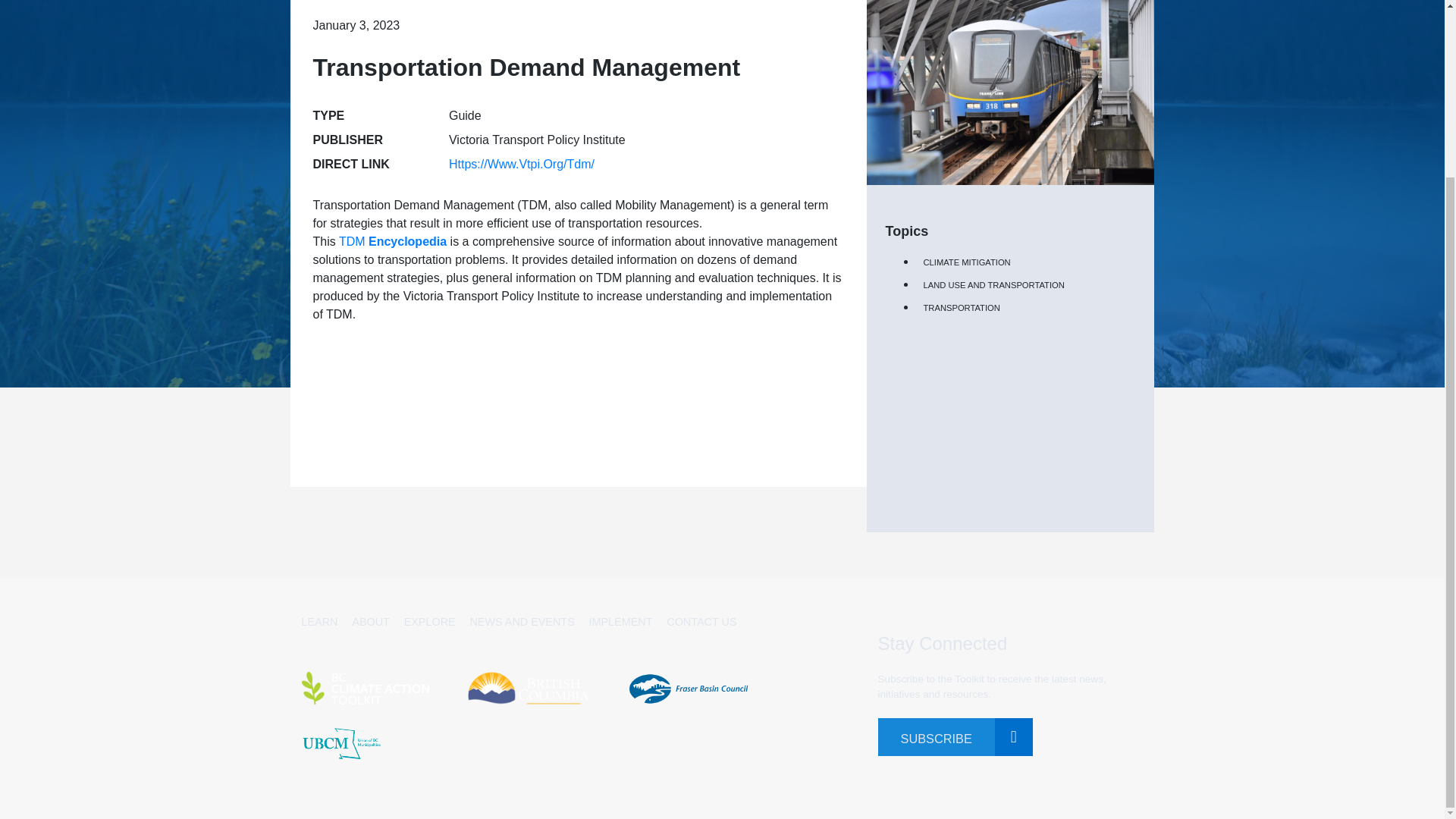  What do you see at coordinates (521, 622) in the screenshot?
I see `NEWS AND EVENTS` at bounding box center [521, 622].